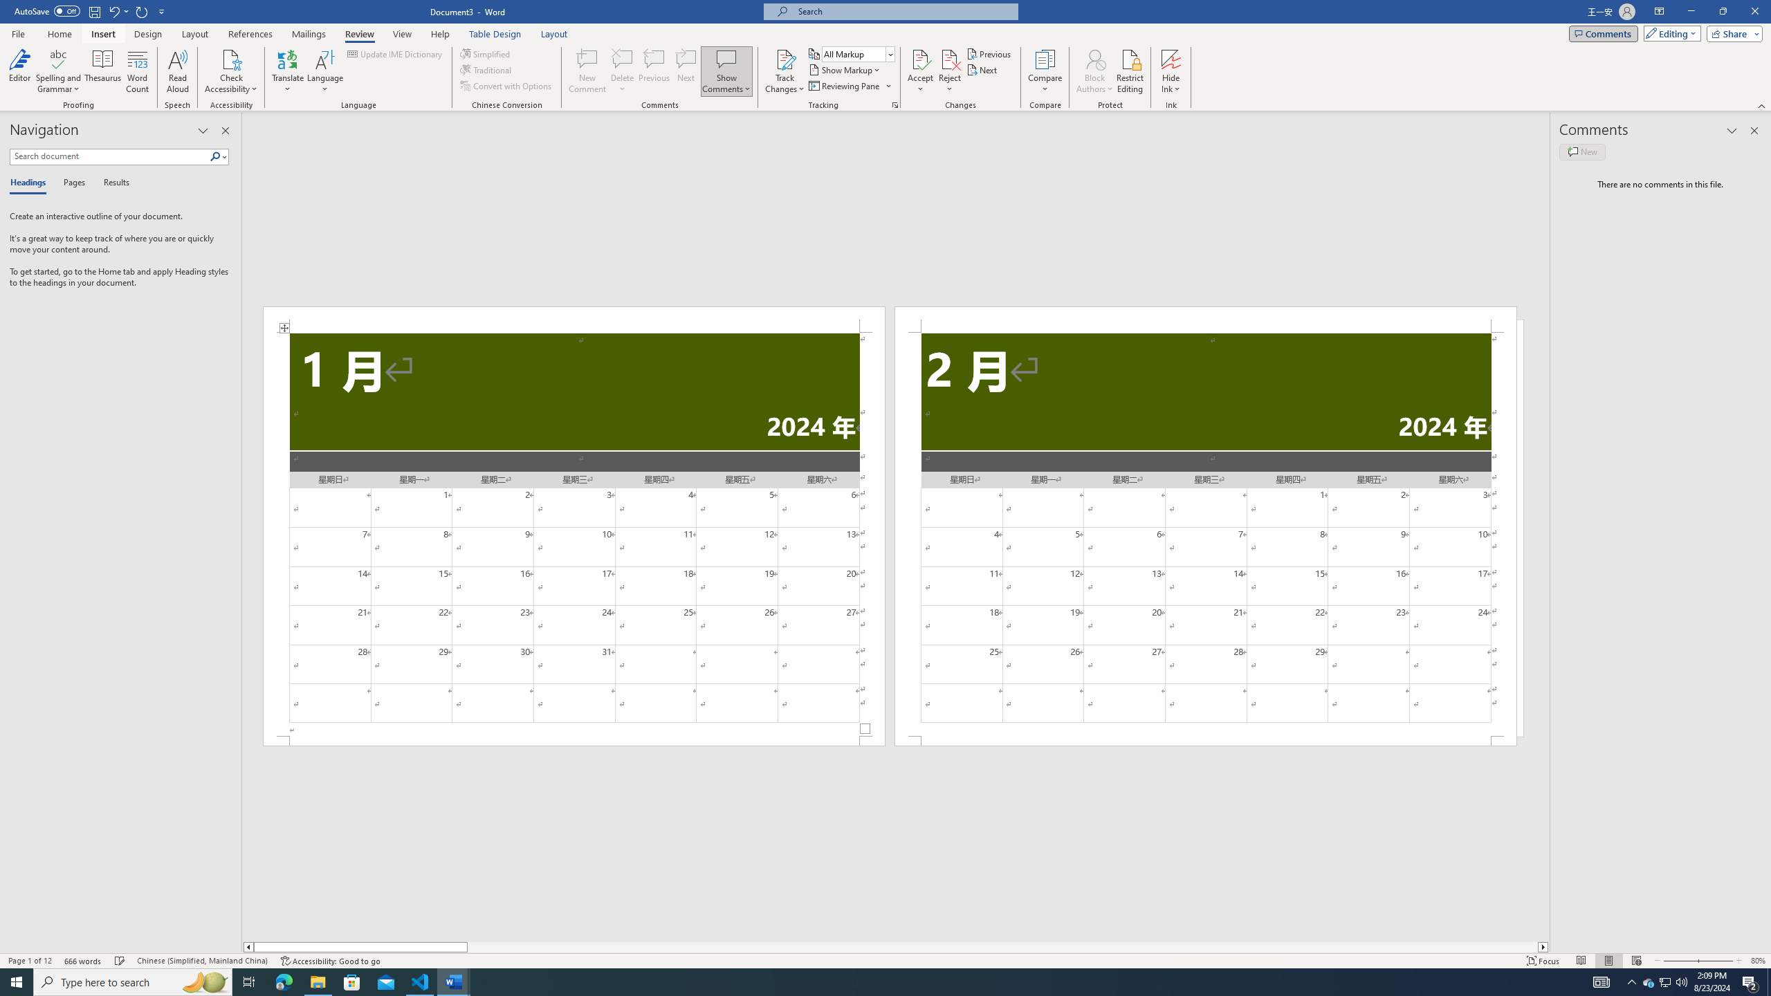 The height and width of the screenshot is (996, 1771). What do you see at coordinates (845, 69) in the screenshot?
I see `Show Markup` at bounding box center [845, 69].